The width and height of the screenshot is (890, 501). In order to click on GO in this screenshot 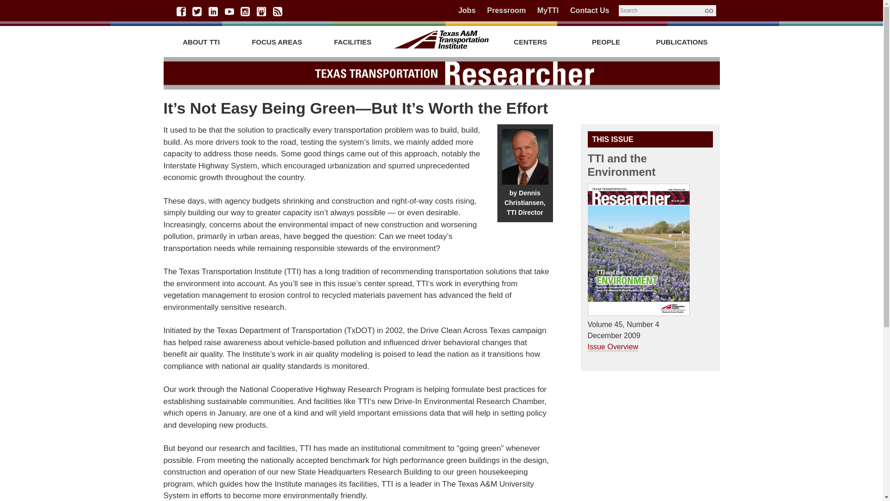, I will do `click(708, 10)`.